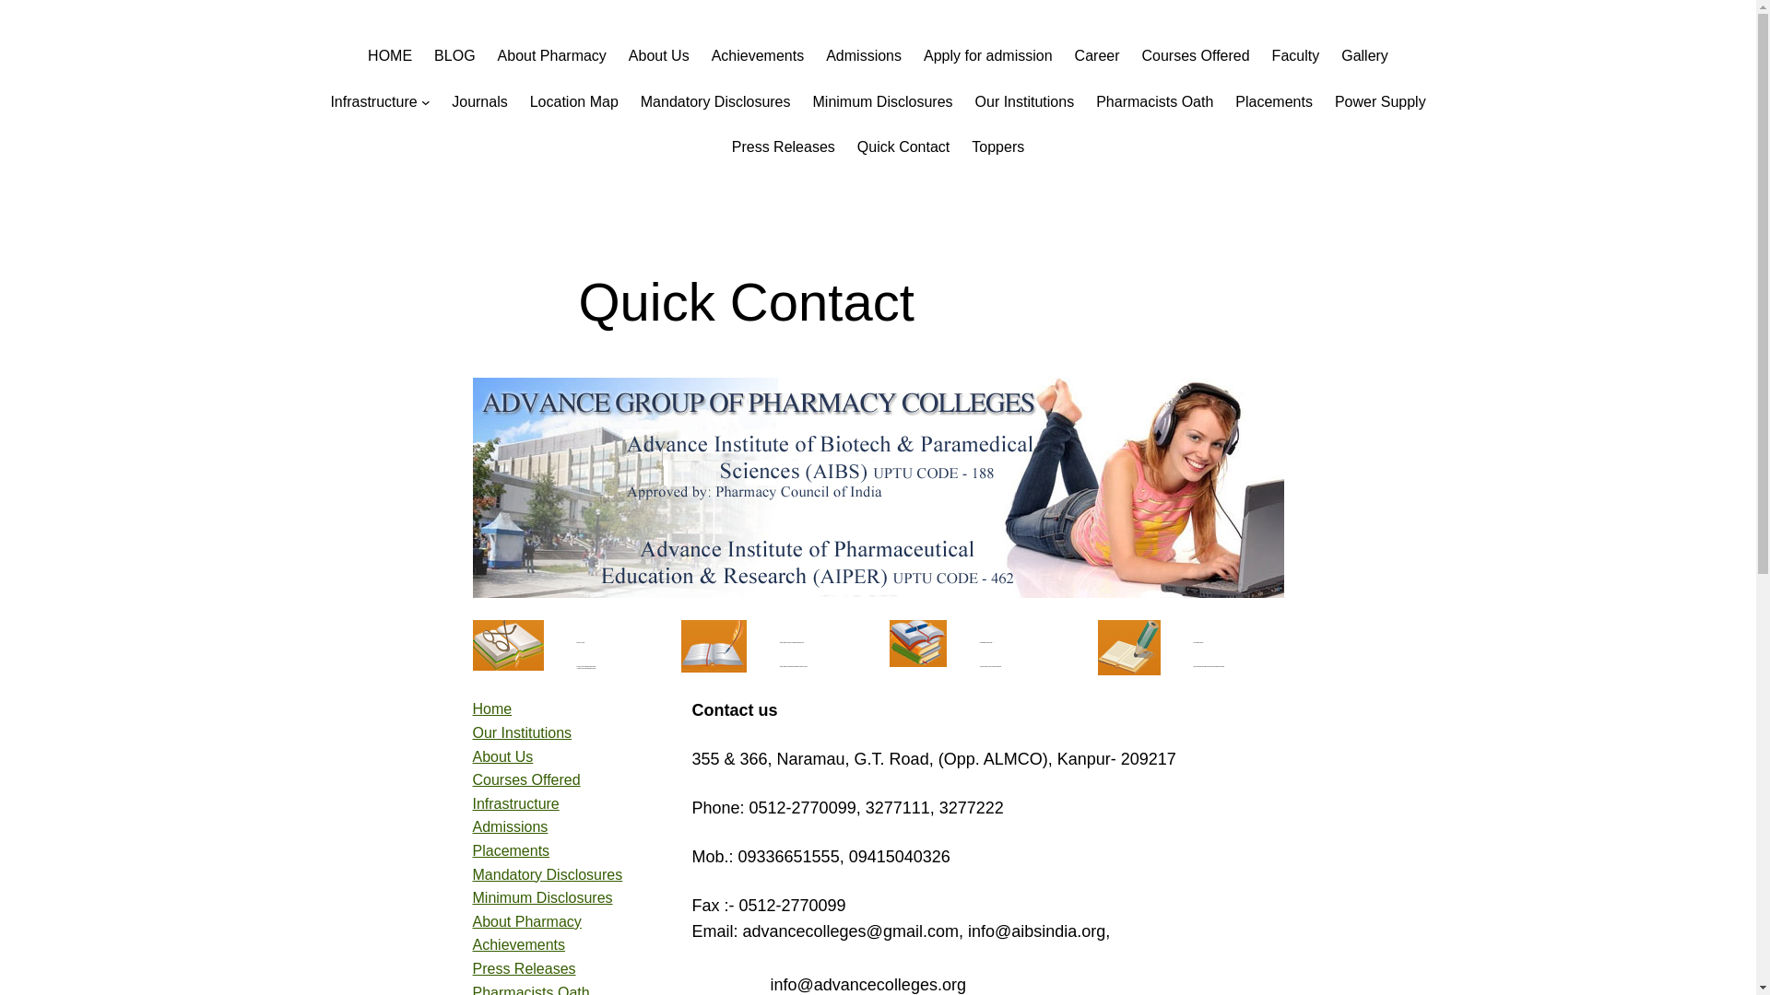 The width and height of the screenshot is (1770, 995). Describe the element at coordinates (509, 826) in the screenshot. I see `Admissions` at that location.